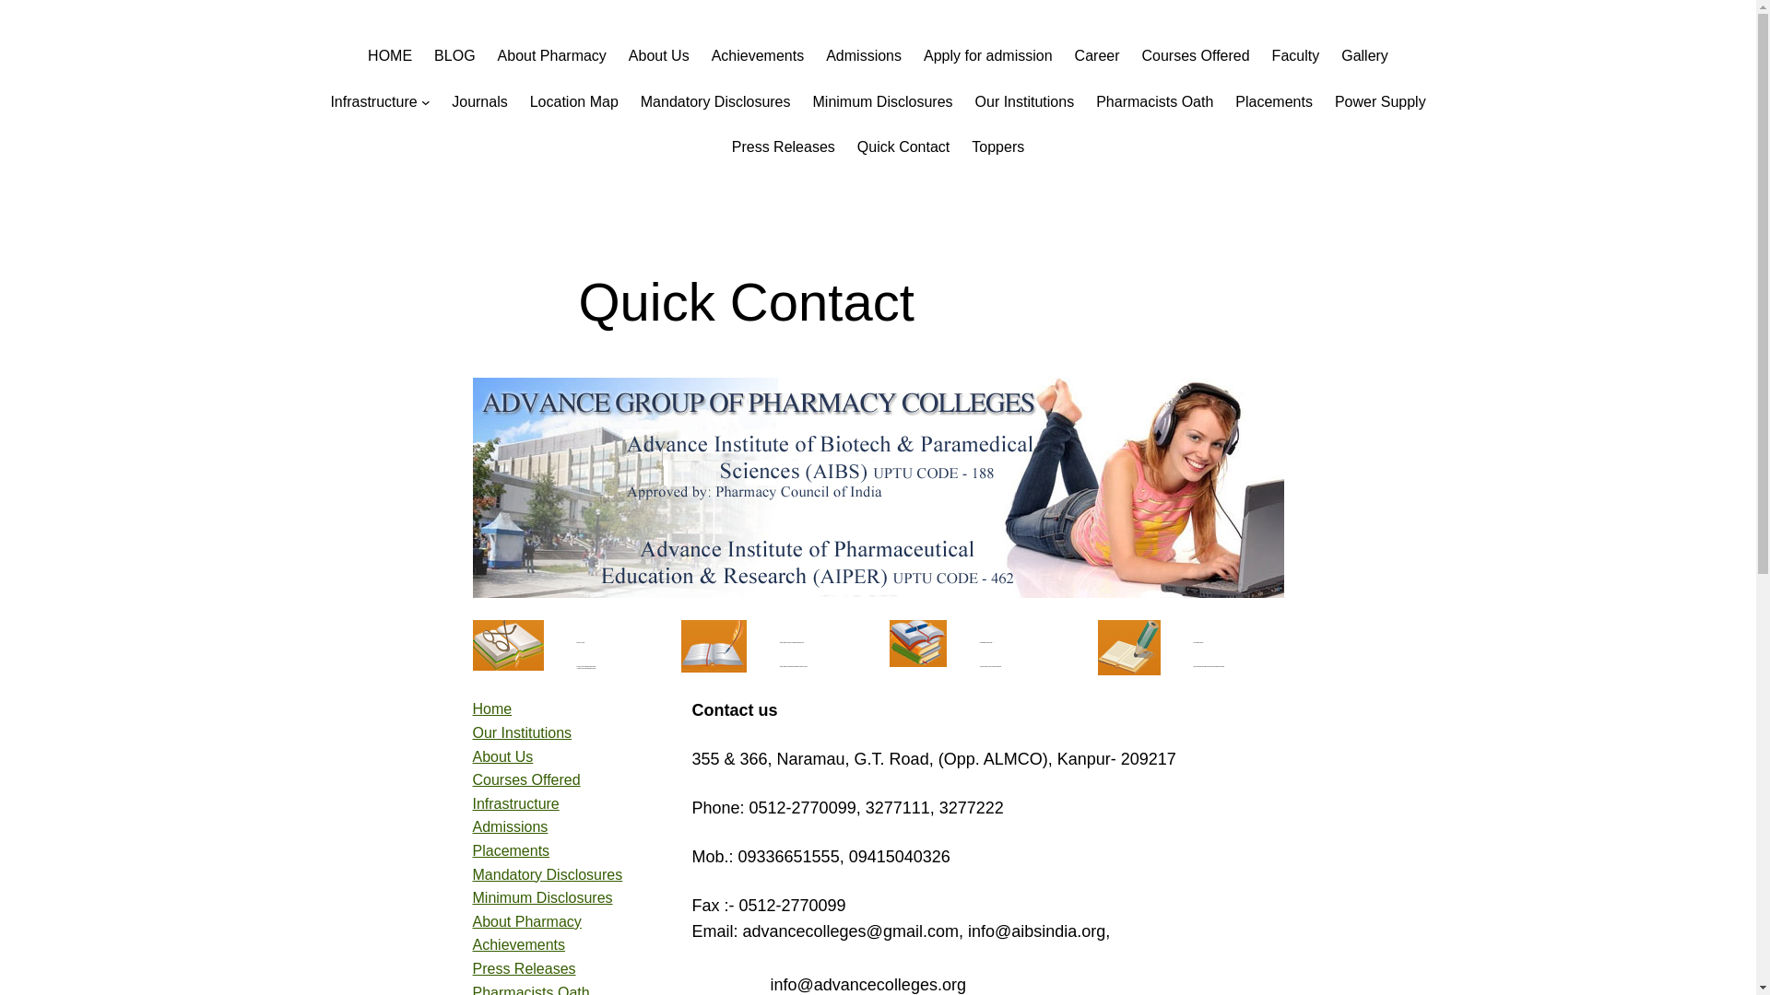 The width and height of the screenshot is (1770, 995). Describe the element at coordinates (509, 826) in the screenshot. I see `Admissions` at that location.